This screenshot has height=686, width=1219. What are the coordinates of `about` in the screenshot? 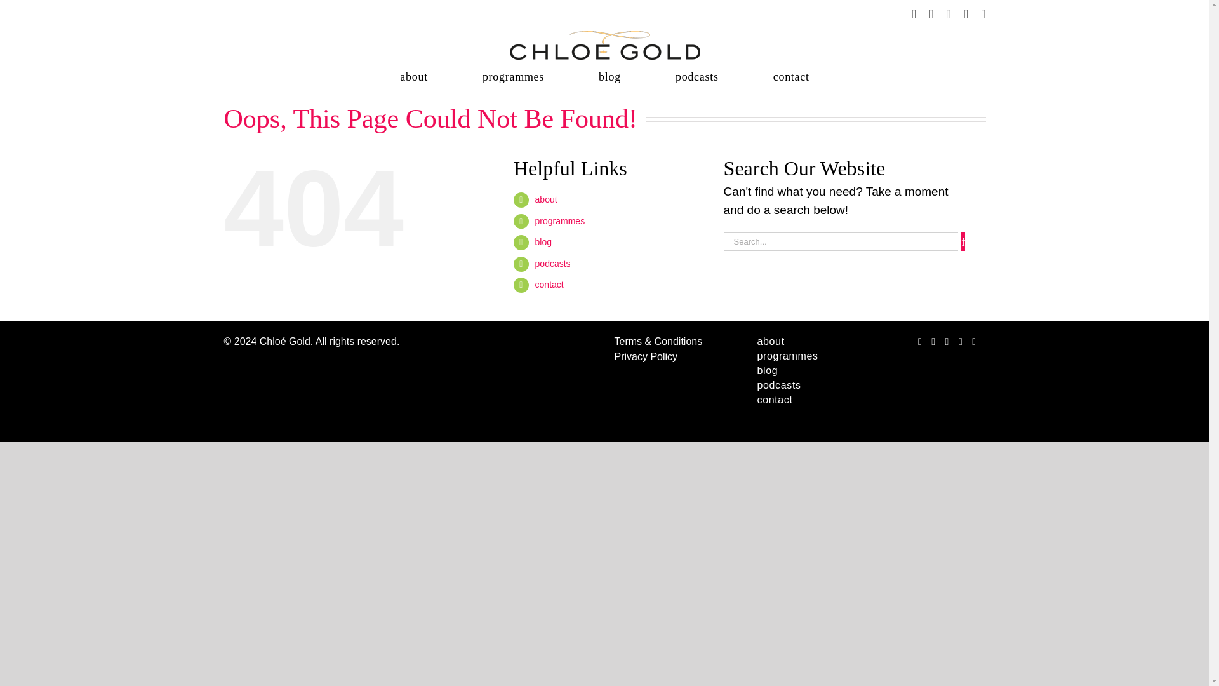 It's located at (413, 77).